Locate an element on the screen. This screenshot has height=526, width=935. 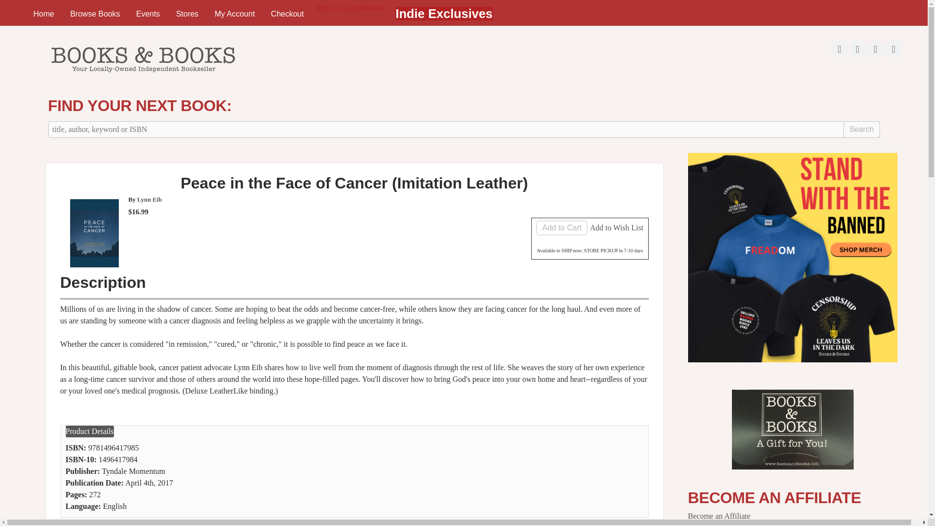
Home page is located at coordinates (142, 75).